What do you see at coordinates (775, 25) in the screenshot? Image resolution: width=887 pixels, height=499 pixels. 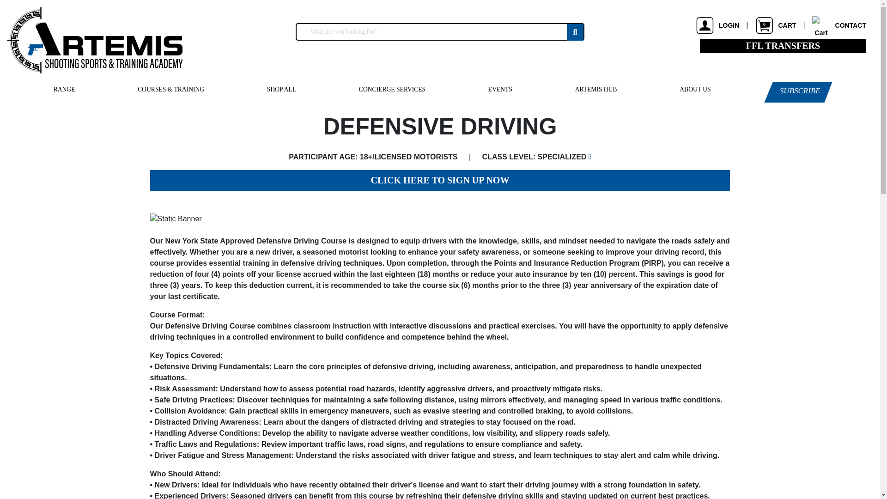 I see `LOGIN` at bounding box center [775, 25].